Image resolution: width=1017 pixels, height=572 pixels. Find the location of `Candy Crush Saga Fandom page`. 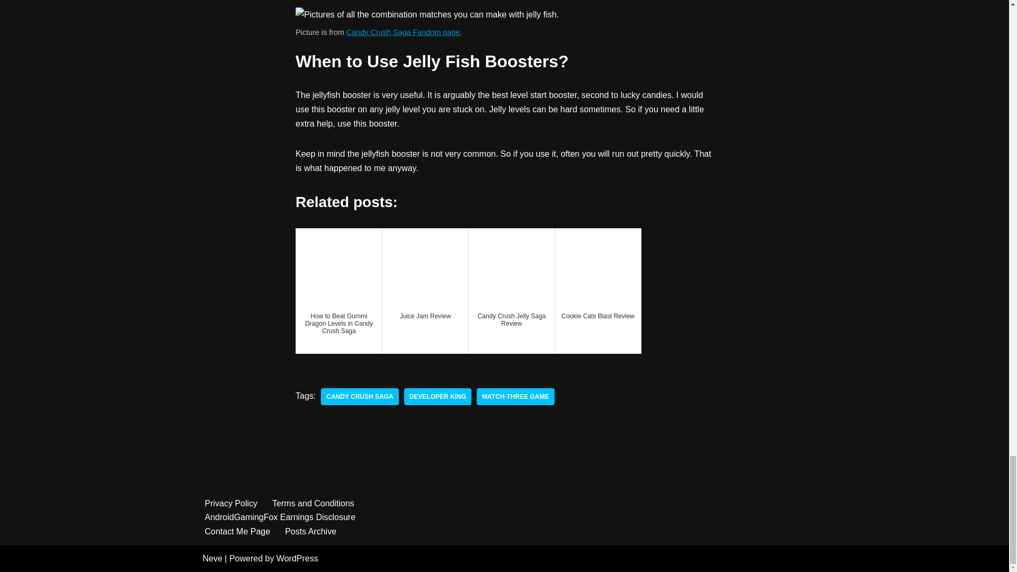

Candy Crush Saga Fandom page is located at coordinates (403, 32).